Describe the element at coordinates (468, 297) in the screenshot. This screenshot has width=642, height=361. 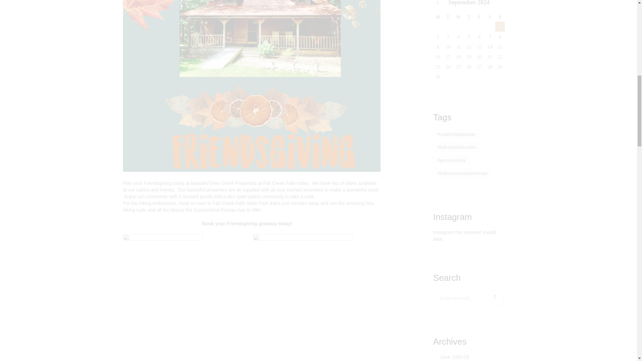
I see `Search for:` at that location.